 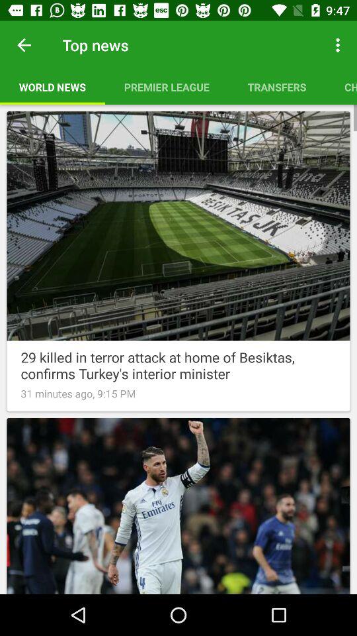 What do you see at coordinates (52, 87) in the screenshot?
I see `click the item to the left of the premier league item` at bounding box center [52, 87].